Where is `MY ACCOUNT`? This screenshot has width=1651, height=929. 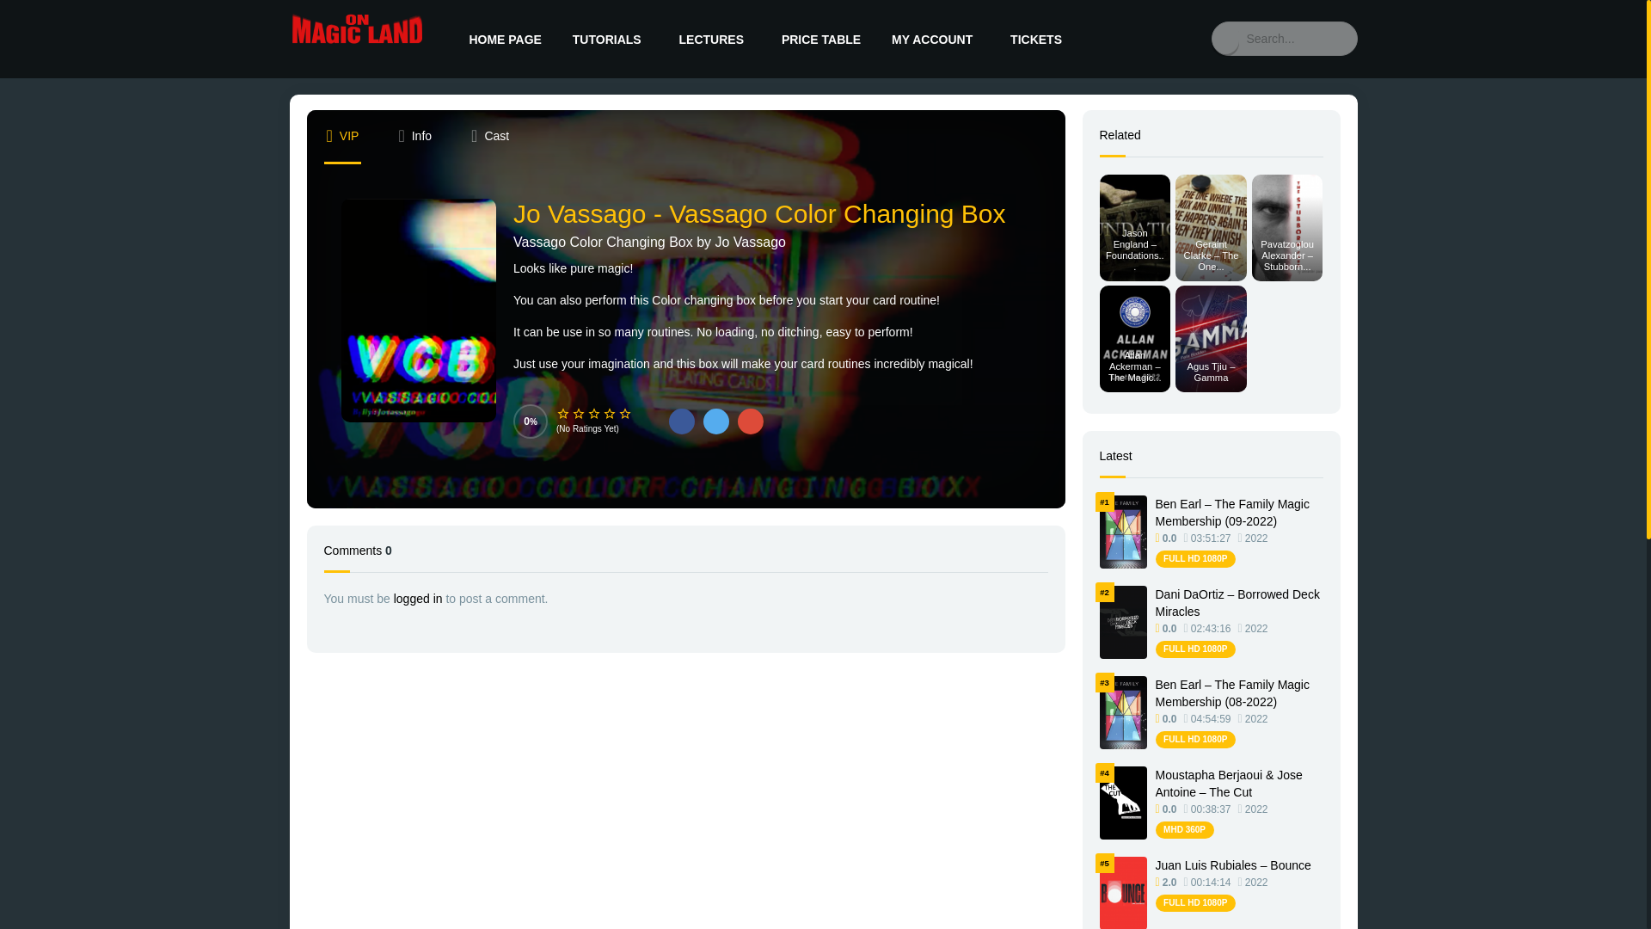 MY ACCOUNT is located at coordinates (934, 39).